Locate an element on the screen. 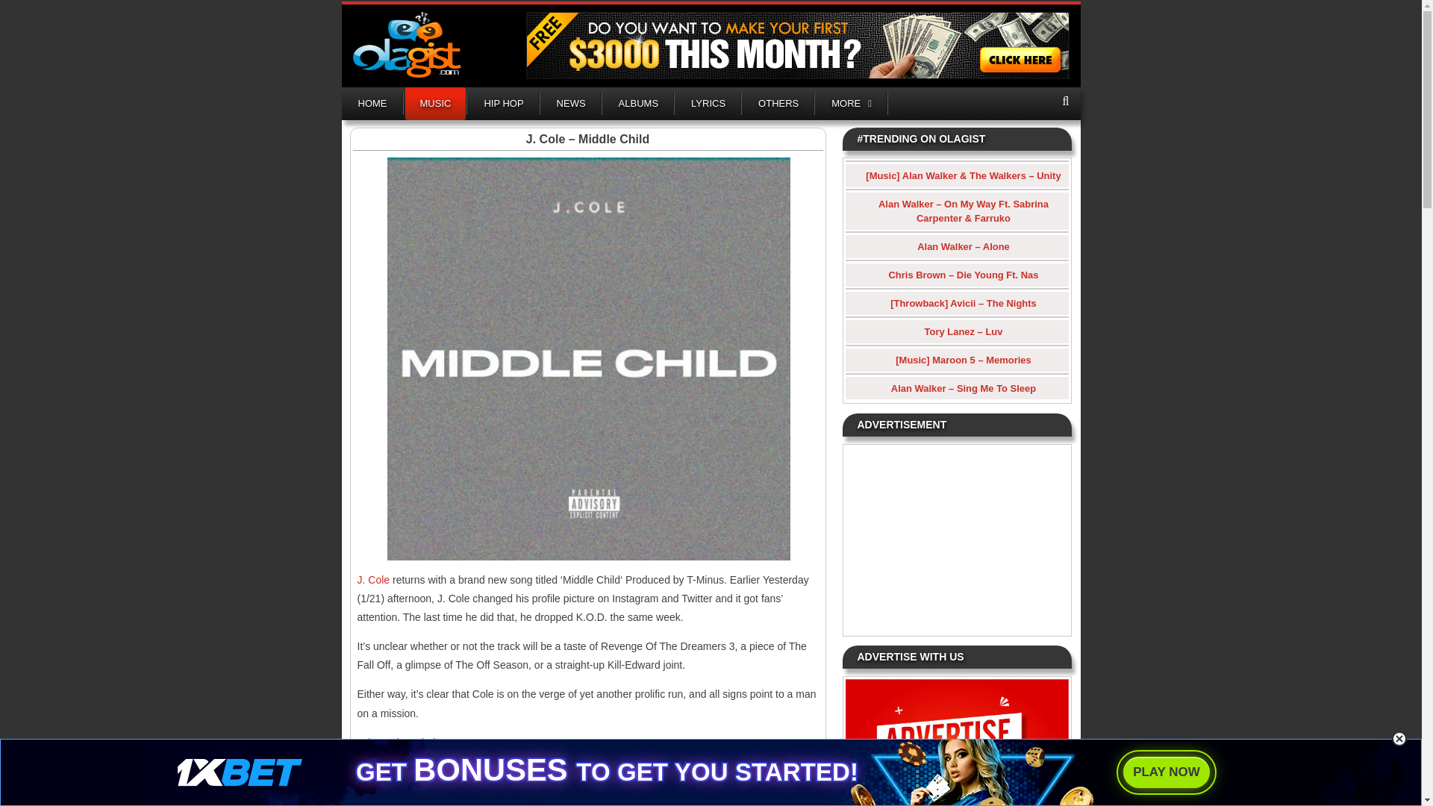  MUSIC is located at coordinates (434, 103).